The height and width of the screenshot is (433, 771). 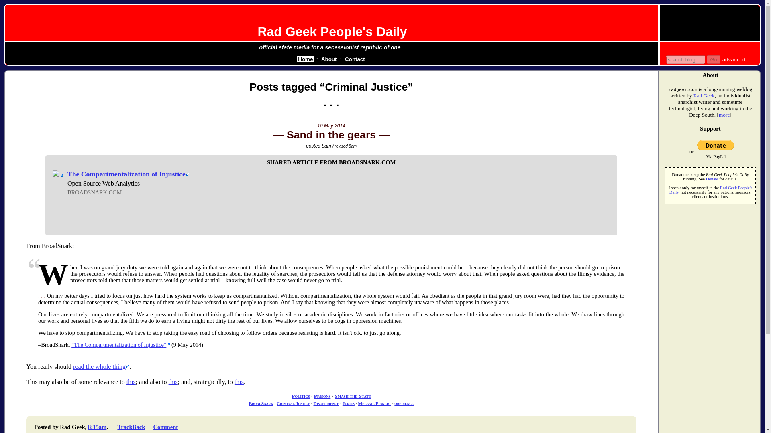 I want to click on this, so click(x=239, y=382).